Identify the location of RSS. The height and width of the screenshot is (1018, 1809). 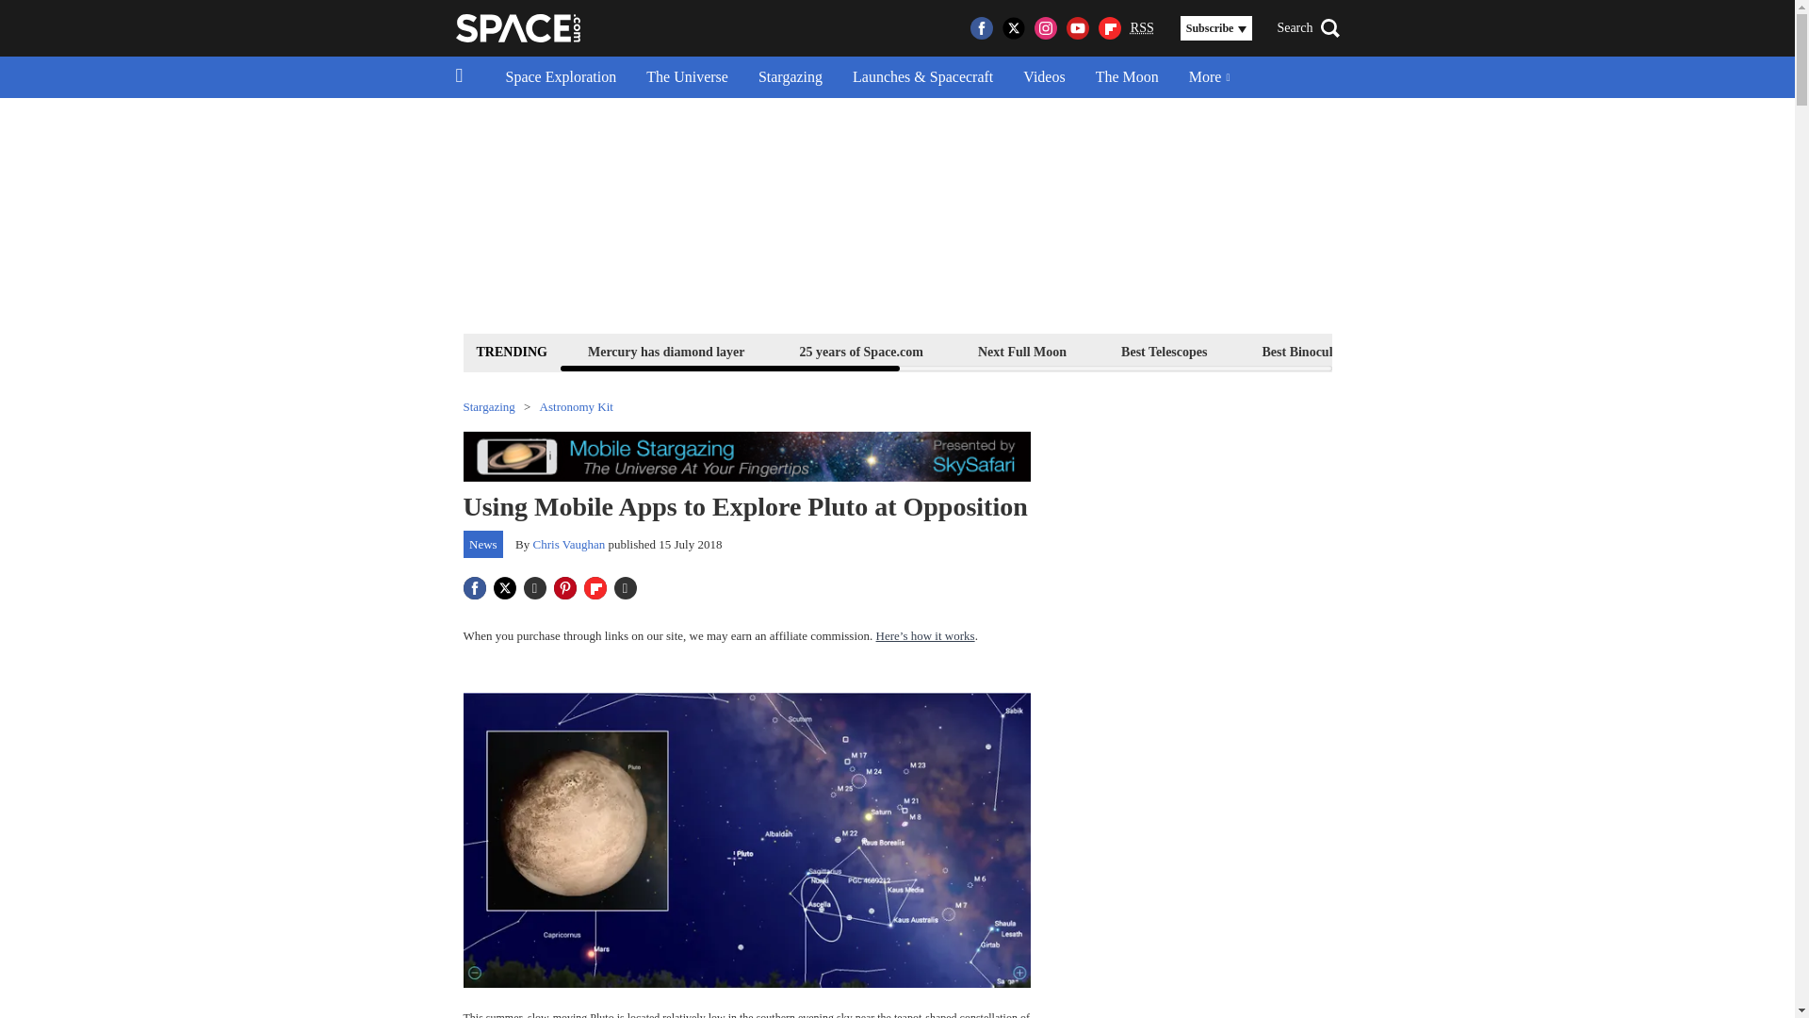
(1142, 28).